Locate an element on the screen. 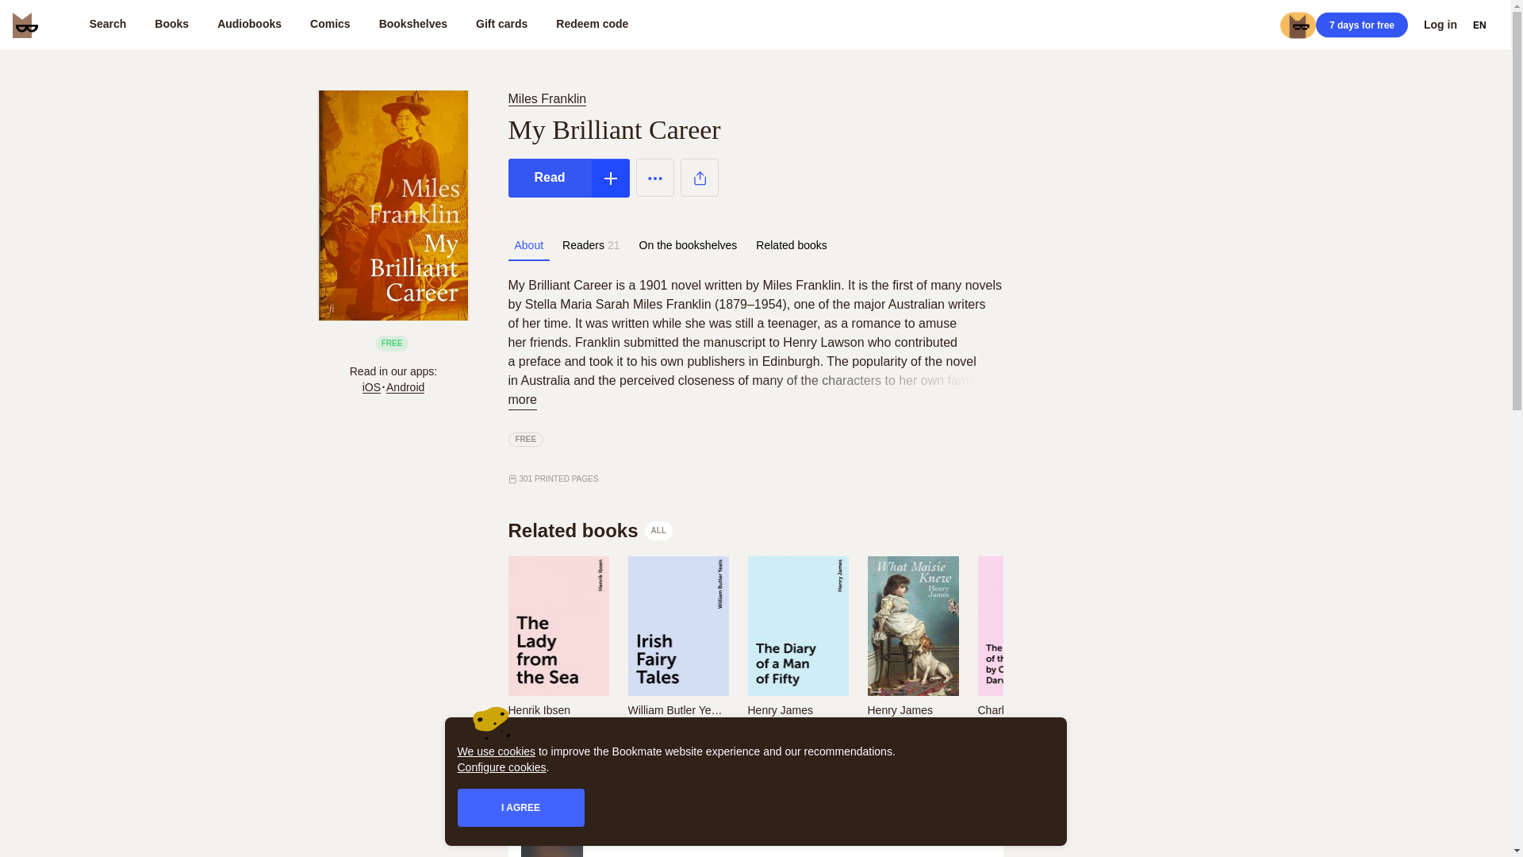 Image resolution: width=1523 pixels, height=857 pixels. Redeem code is located at coordinates (592, 25).